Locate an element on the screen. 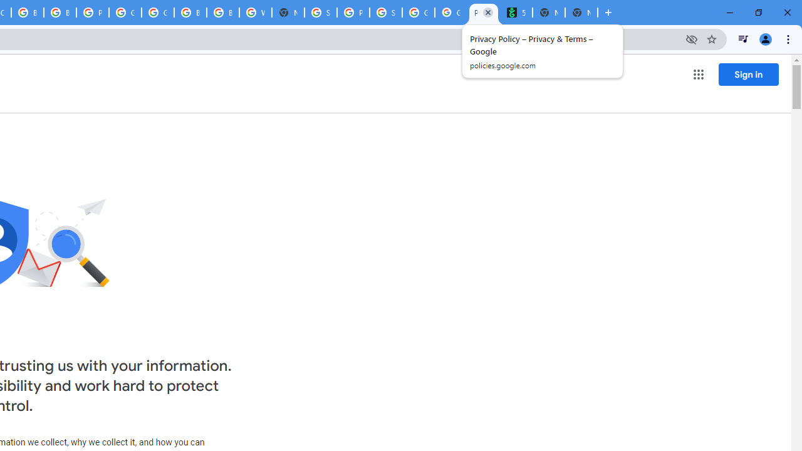  Browse Chrome as a guest - Computer - Google Chrome Help is located at coordinates (223, 13).